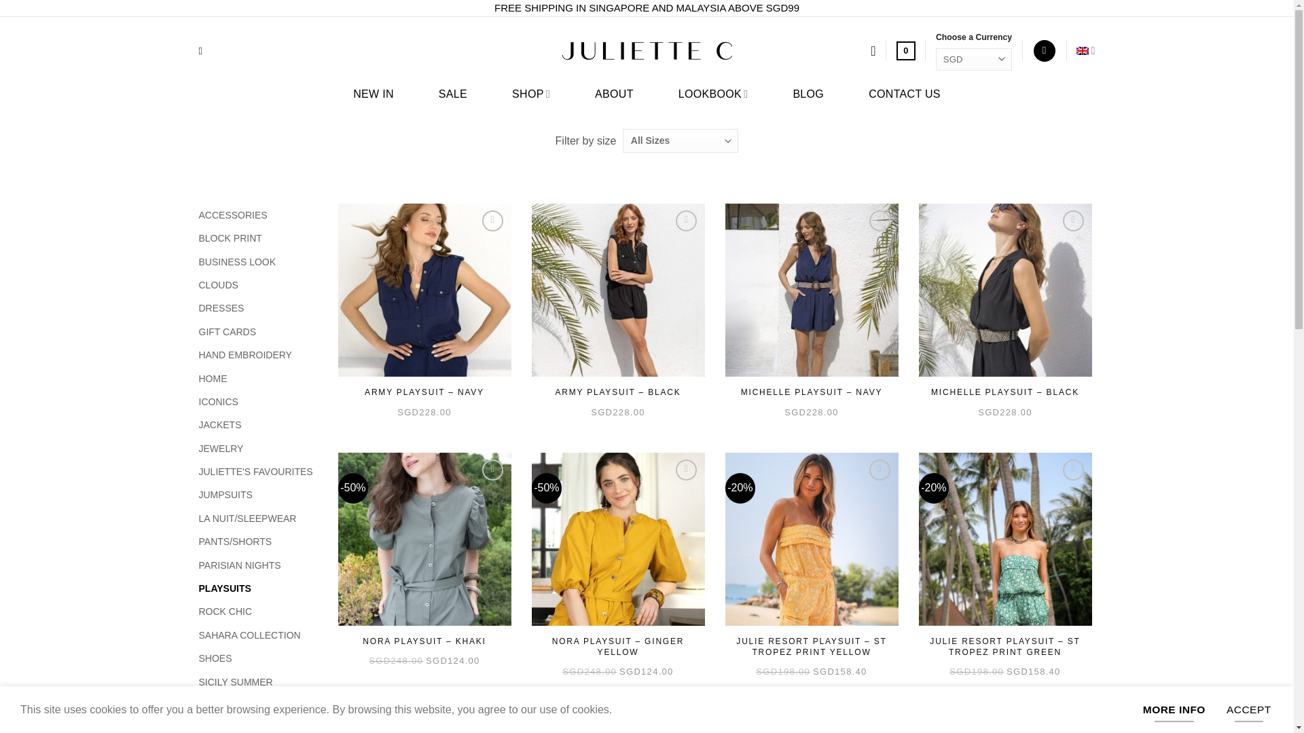 This screenshot has width=1304, height=733. Describe the element at coordinates (647, 50) in the screenshot. I see `JULIETTE C - Women Fashion Online` at that location.